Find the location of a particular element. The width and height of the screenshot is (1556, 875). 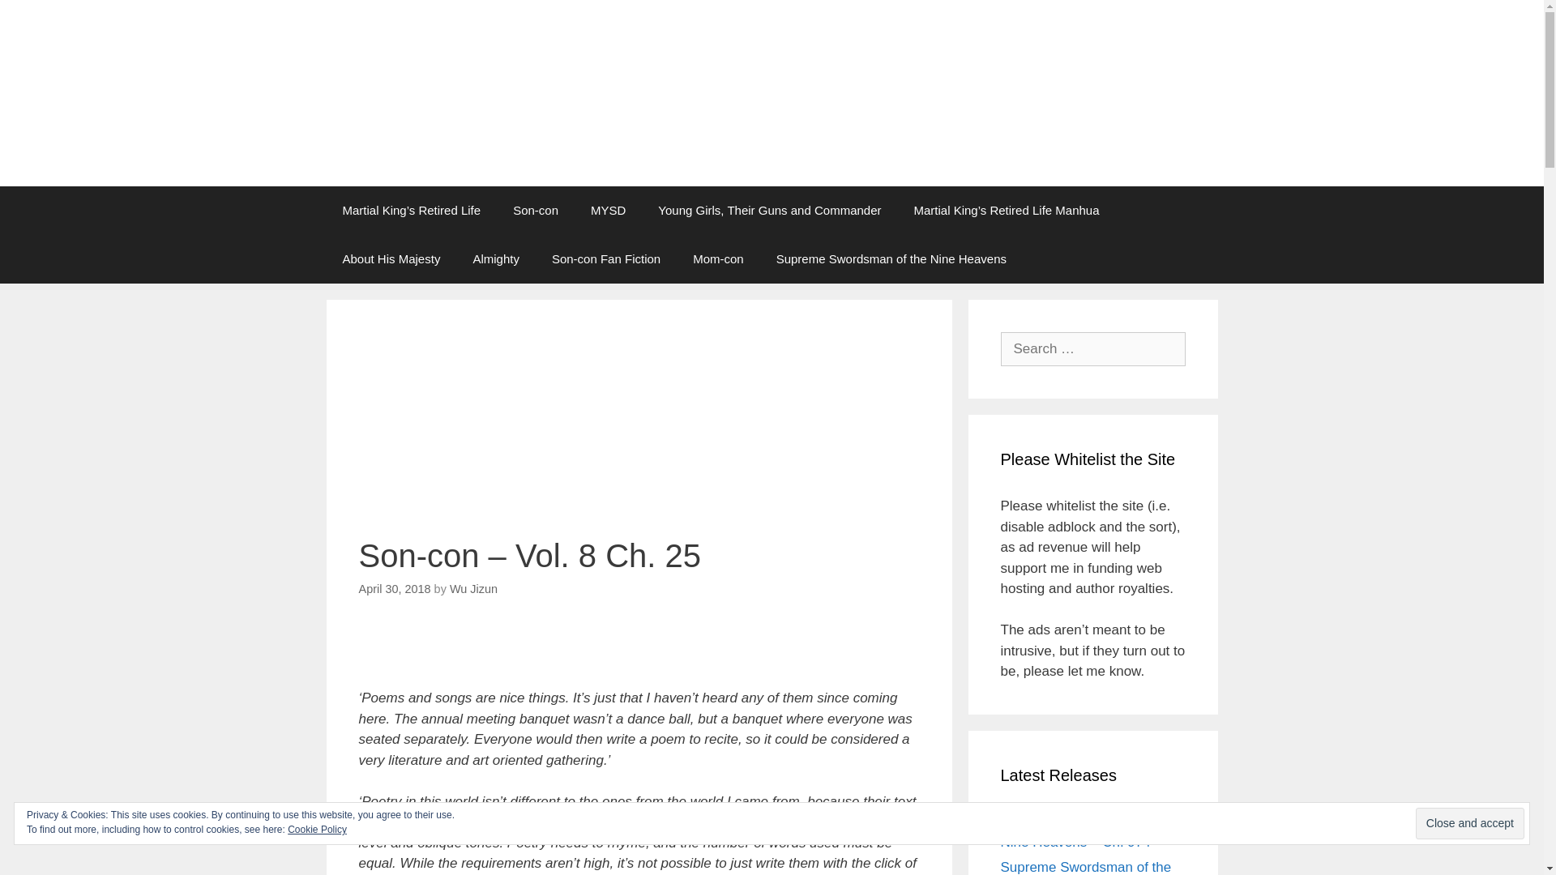

Search is located at coordinates (39, 17).